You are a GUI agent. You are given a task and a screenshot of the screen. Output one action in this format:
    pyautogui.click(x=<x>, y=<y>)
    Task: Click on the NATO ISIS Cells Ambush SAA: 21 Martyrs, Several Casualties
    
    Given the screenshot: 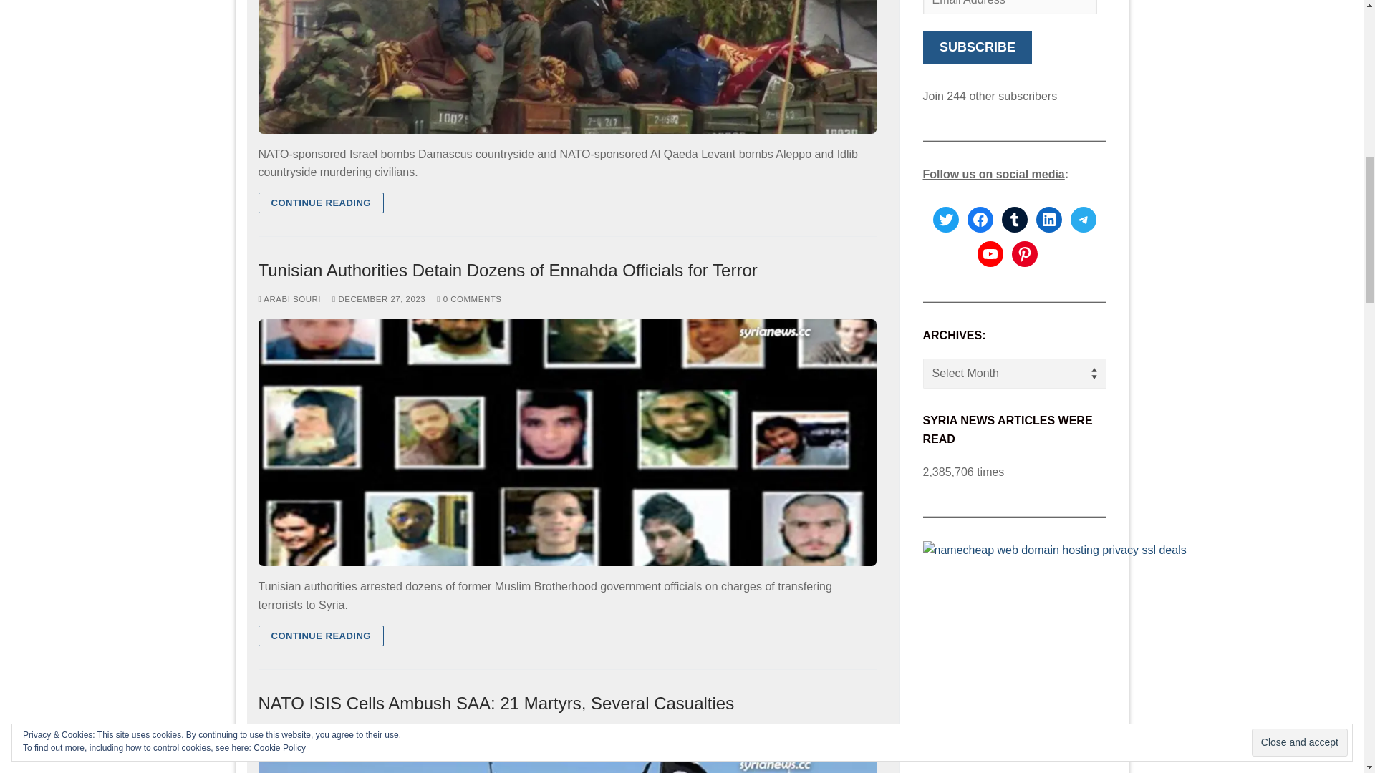 What is the action you would take?
    pyautogui.click(x=567, y=762)
    